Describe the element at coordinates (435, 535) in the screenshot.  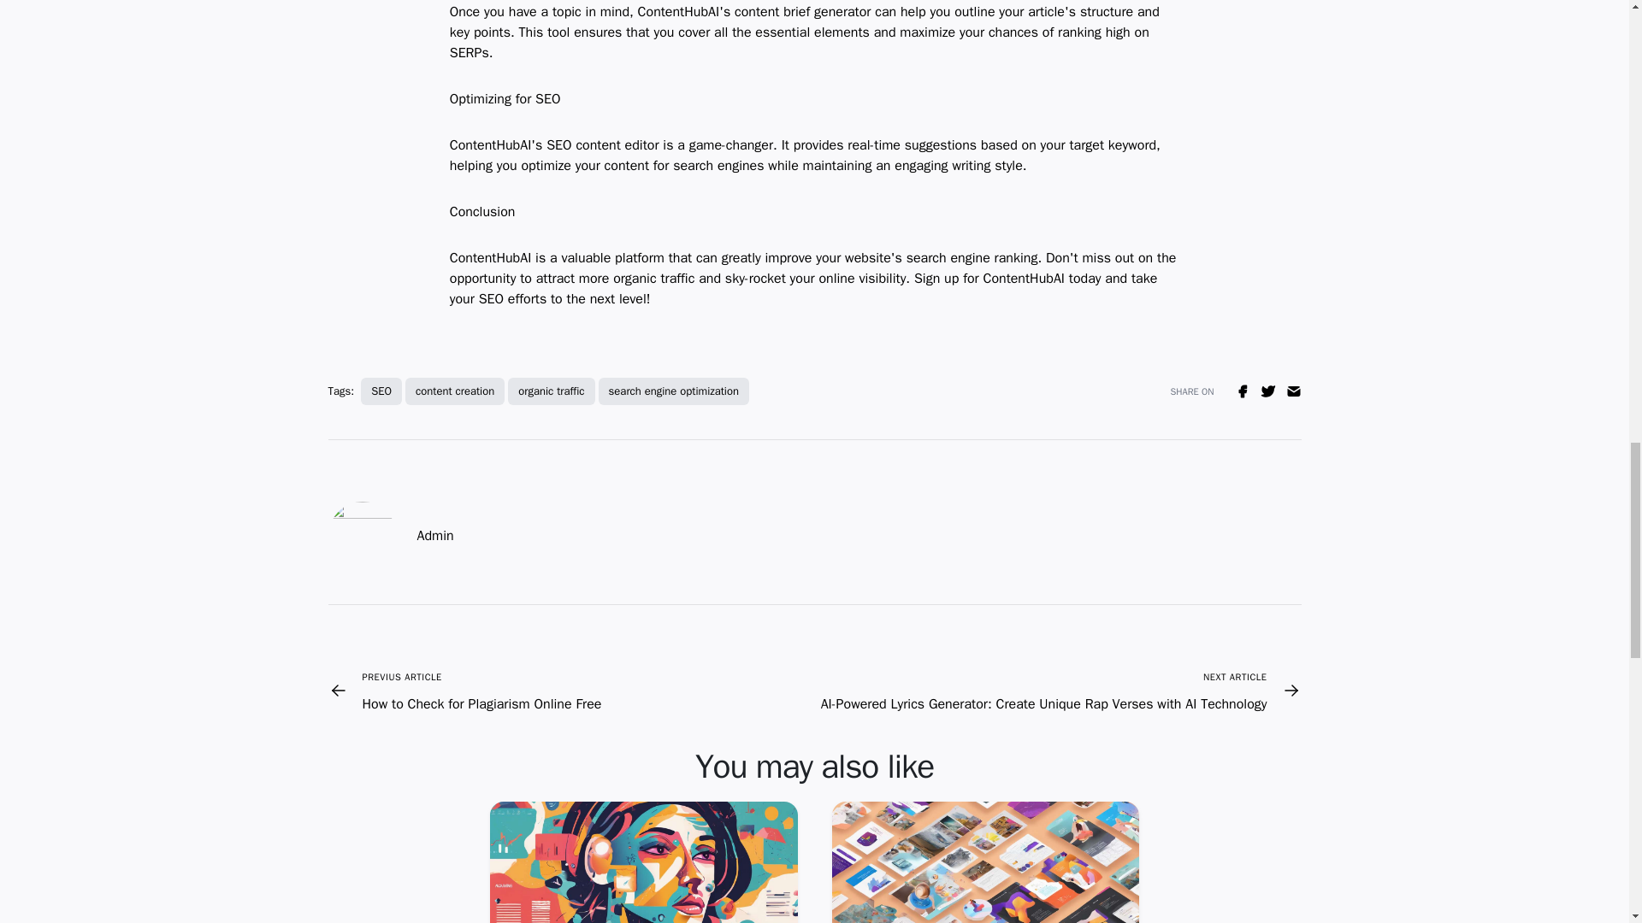
I see `SEO` at that location.